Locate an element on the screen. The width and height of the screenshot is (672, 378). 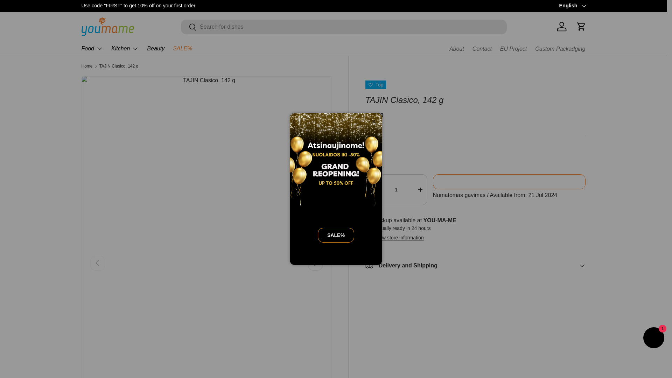
Search is located at coordinates (189, 27).